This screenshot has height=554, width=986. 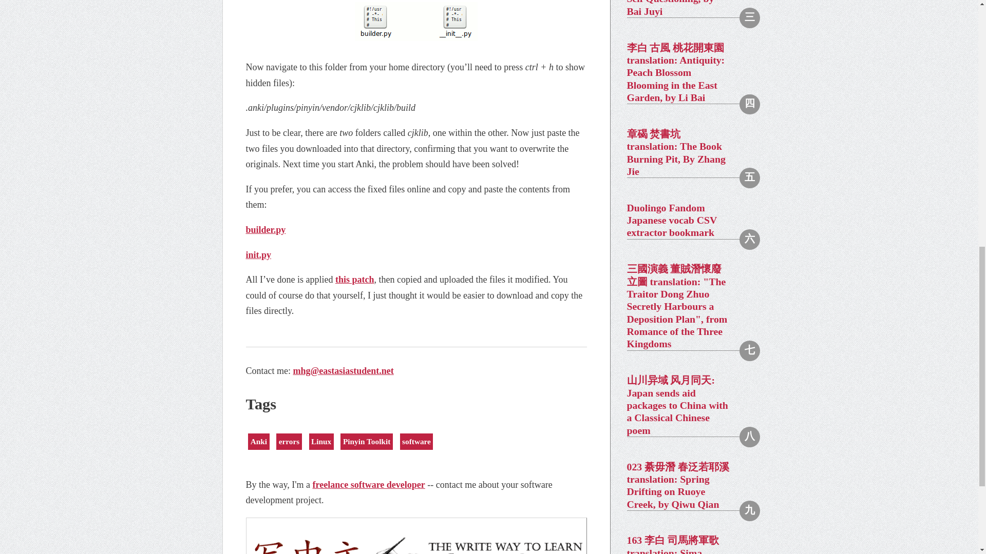 What do you see at coordinates (266, 230) in the screenshot?
I see `builder.py` at bounding box center [266, 230].